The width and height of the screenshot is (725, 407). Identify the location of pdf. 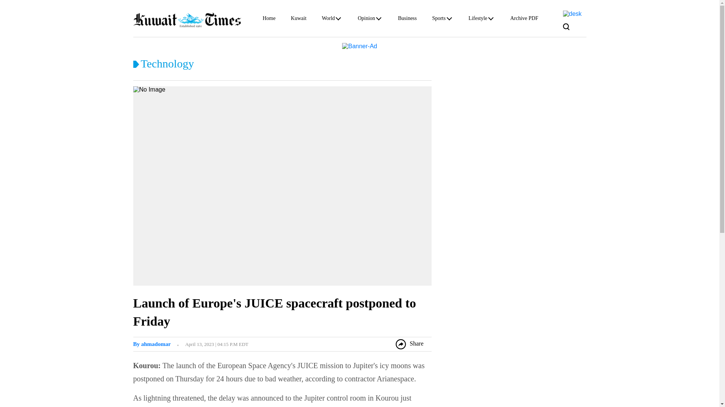
(572, 14).